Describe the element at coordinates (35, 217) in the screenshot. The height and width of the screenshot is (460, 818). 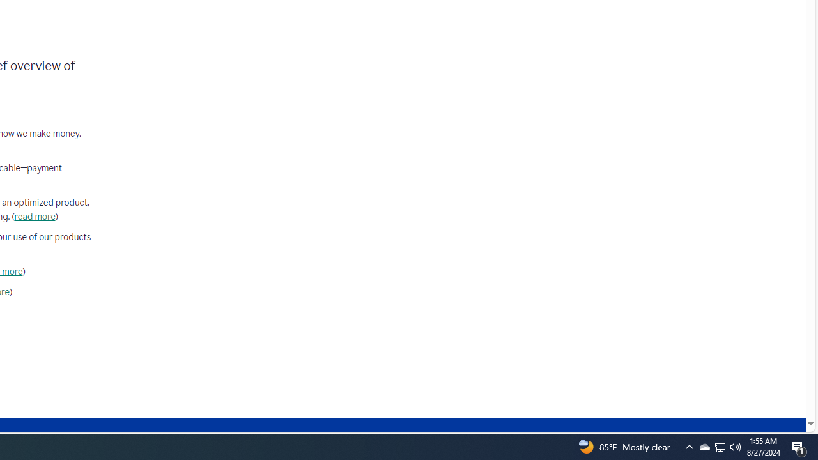
I see `read more` at that location.